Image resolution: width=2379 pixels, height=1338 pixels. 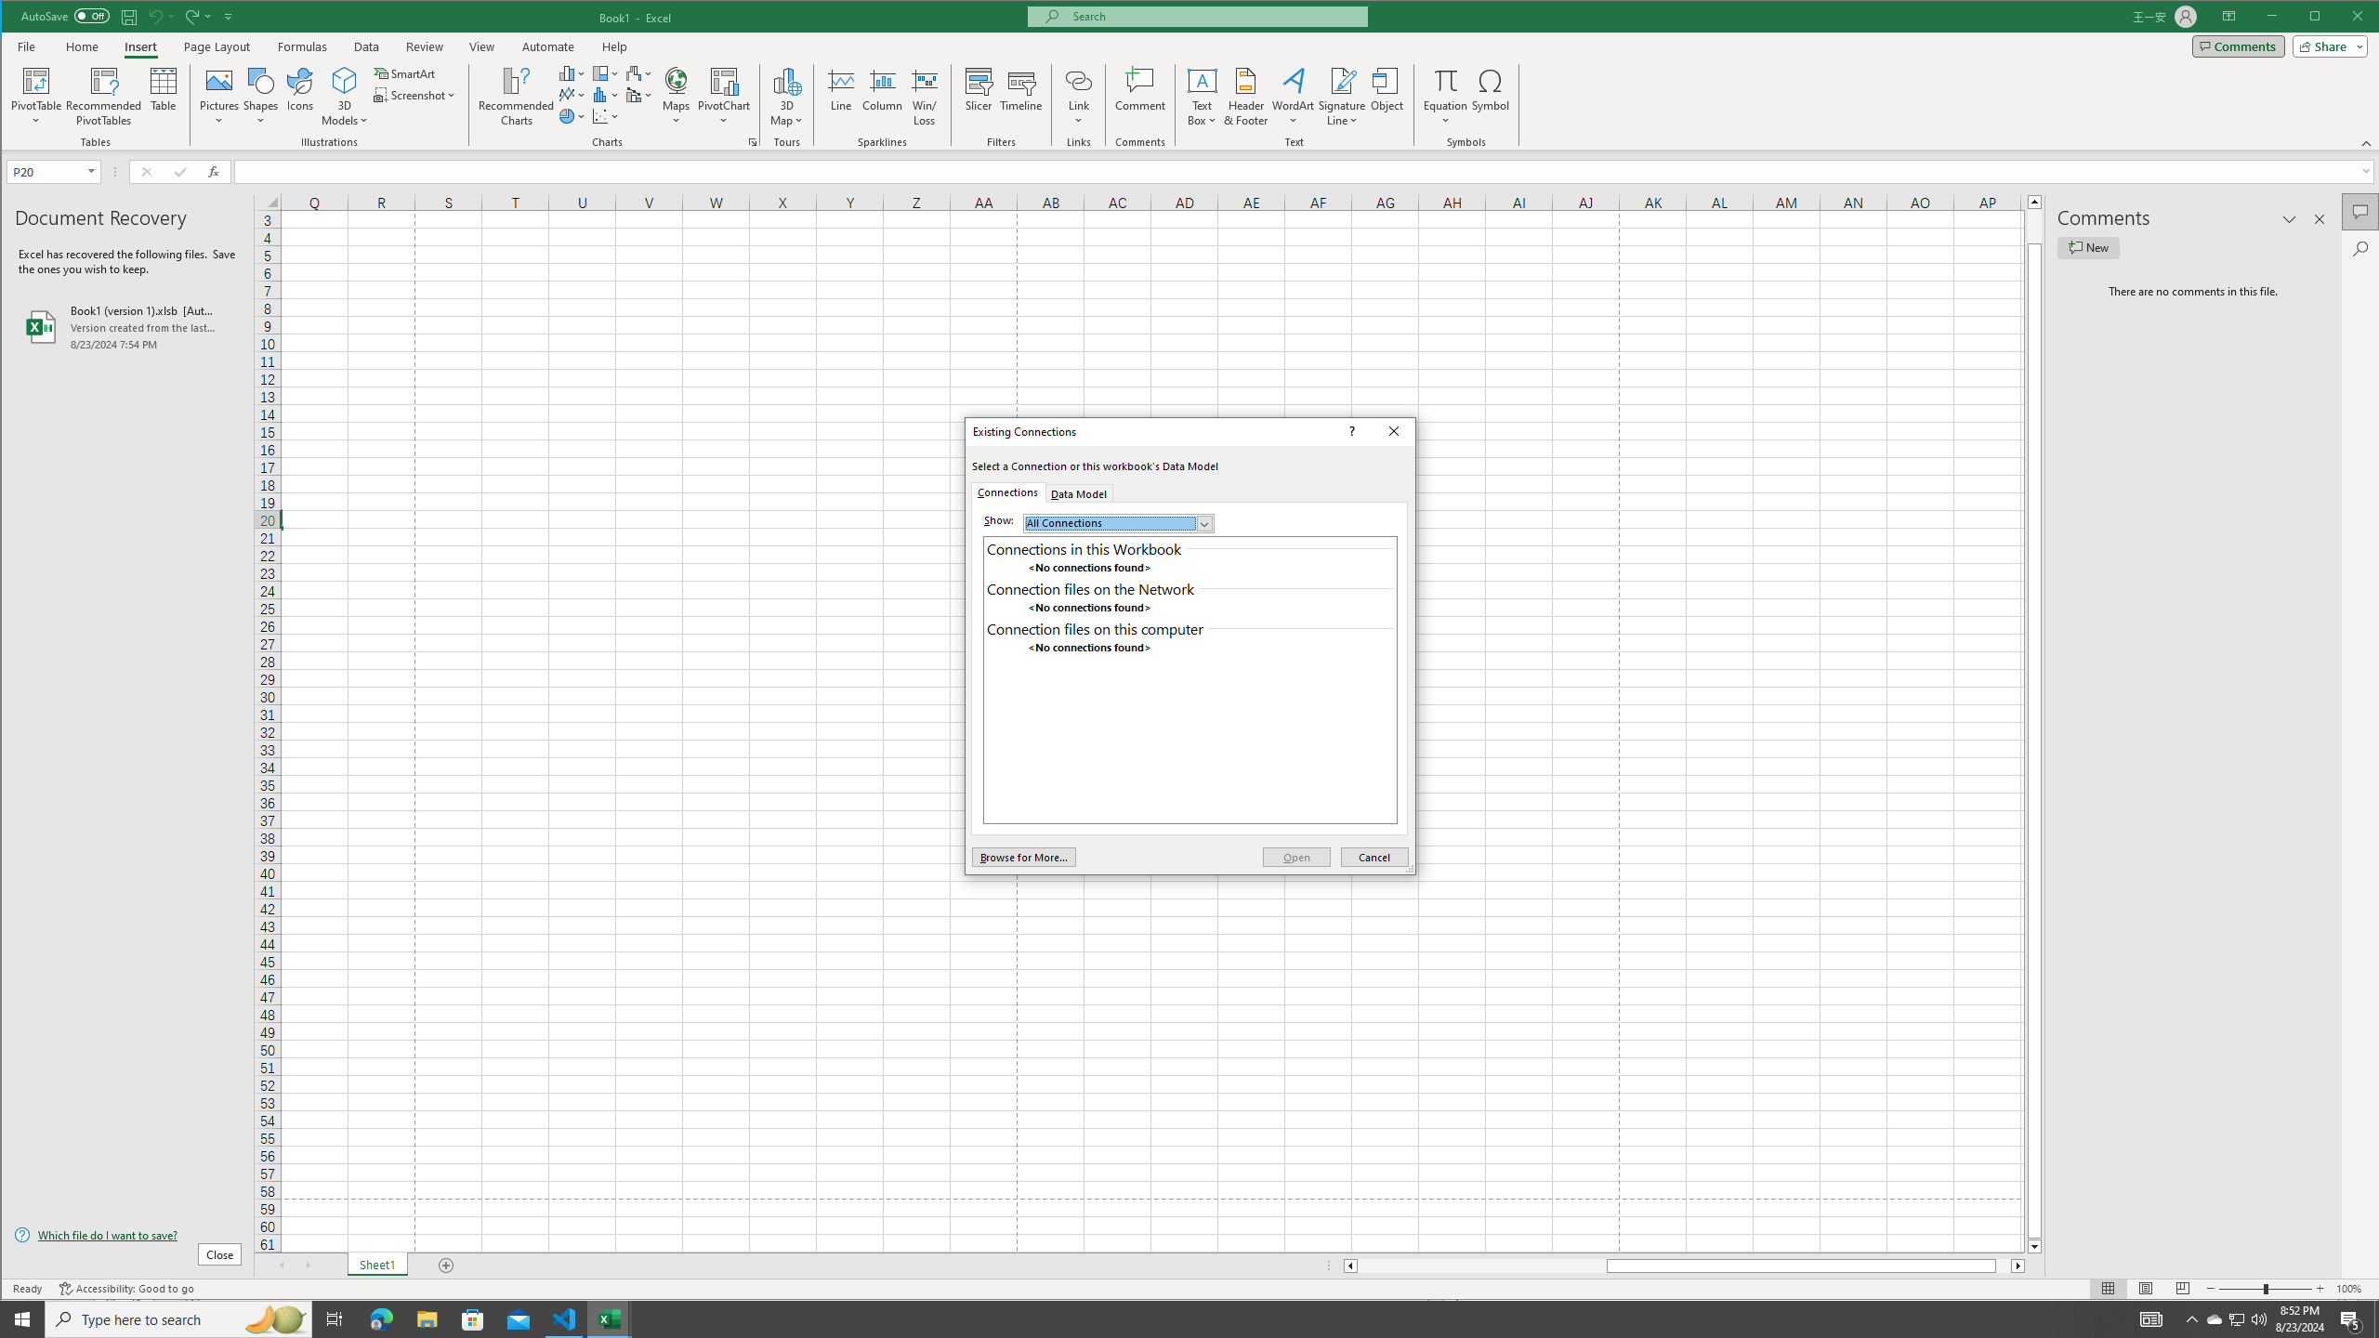 I want to click on Context help, so click(x=481, y=46).